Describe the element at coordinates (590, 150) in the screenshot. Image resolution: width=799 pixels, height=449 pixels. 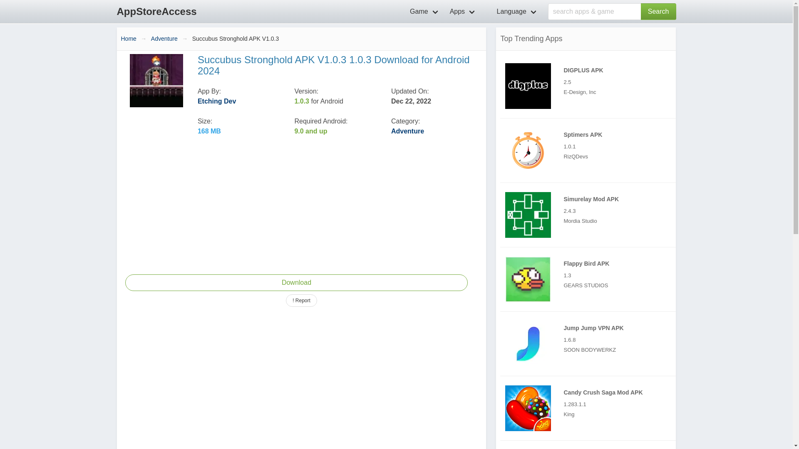
I see `Sptimers APK` at that location.